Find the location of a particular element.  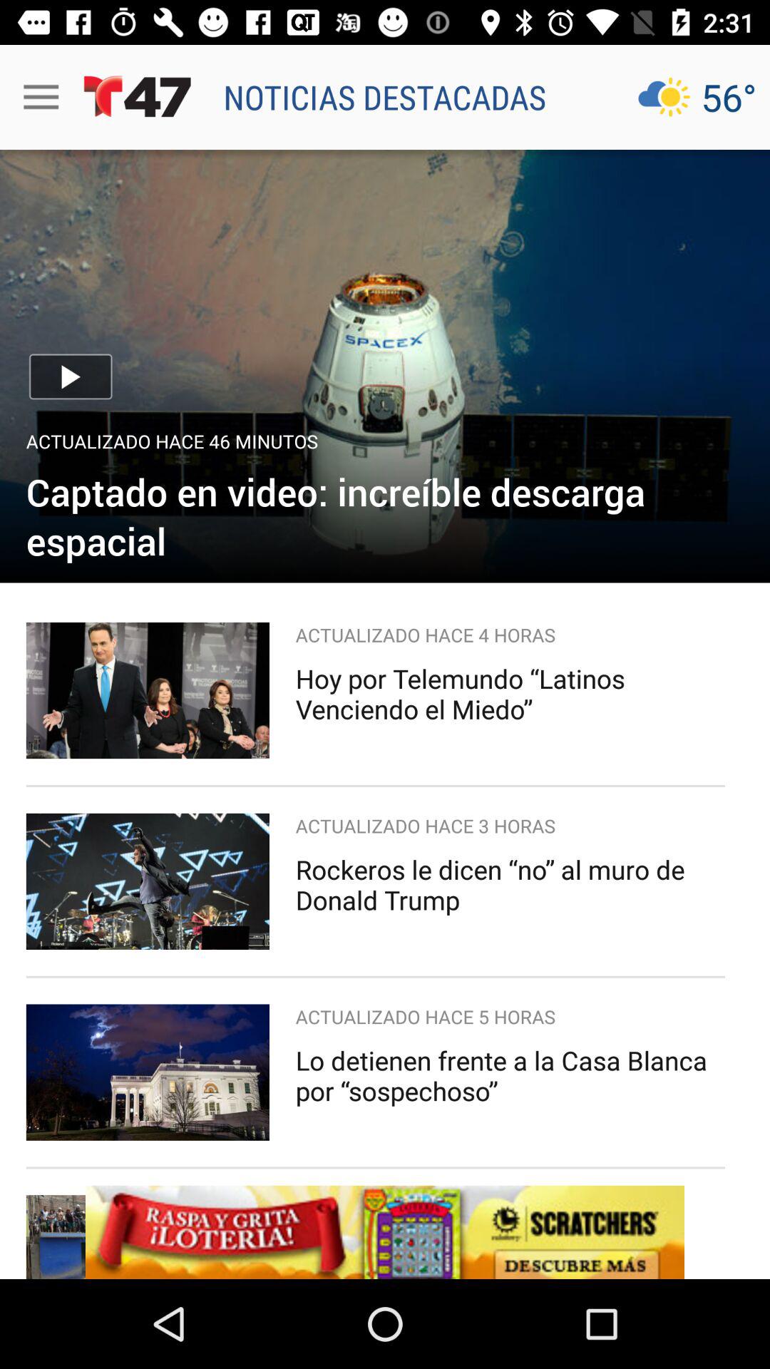

select the image which is to the left side of the noticias destacadas is located at coordinates (138, 97).